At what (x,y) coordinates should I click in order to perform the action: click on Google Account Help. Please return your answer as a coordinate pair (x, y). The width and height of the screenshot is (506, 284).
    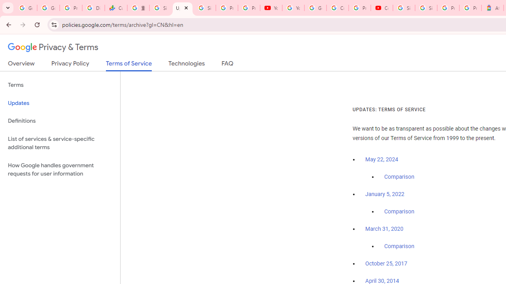
    Looking at the image, I should click on (315, 8).